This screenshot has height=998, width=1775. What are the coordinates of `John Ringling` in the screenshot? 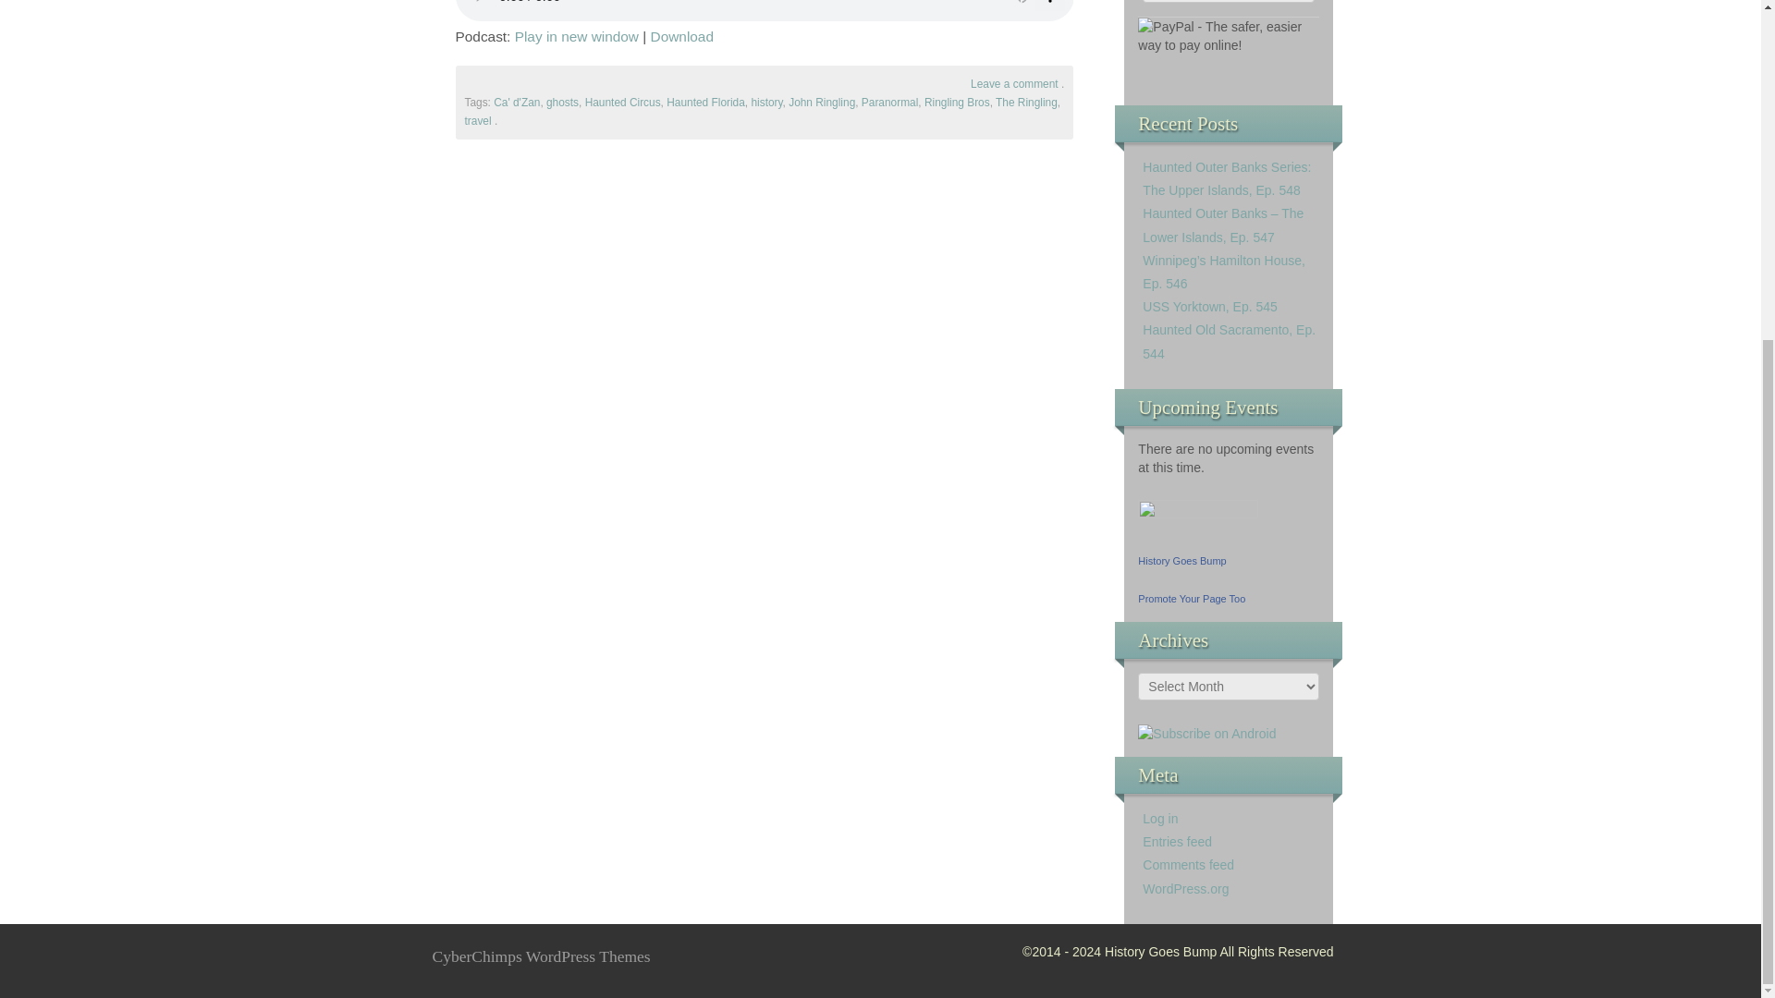 It's located at (821, 102).